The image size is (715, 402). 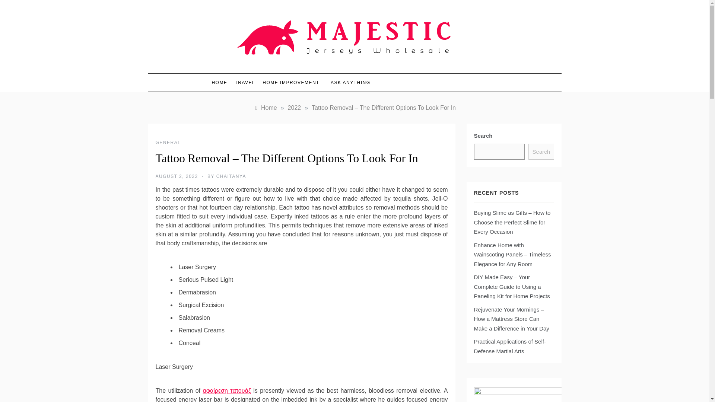 What do you see at coordinates (346, 83) in the screenshot?
I see `ASK ANYTHING` at bounding box center [346, 83].